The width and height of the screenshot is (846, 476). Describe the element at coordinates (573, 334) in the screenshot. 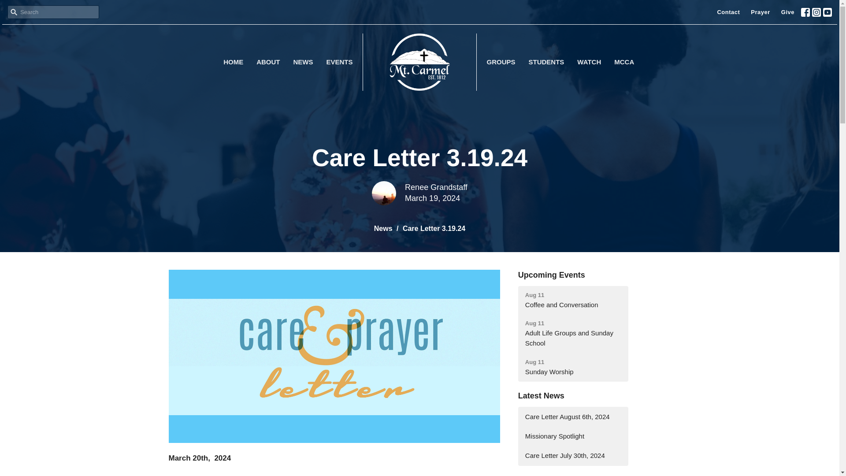

I see `EVENTS` at that location.